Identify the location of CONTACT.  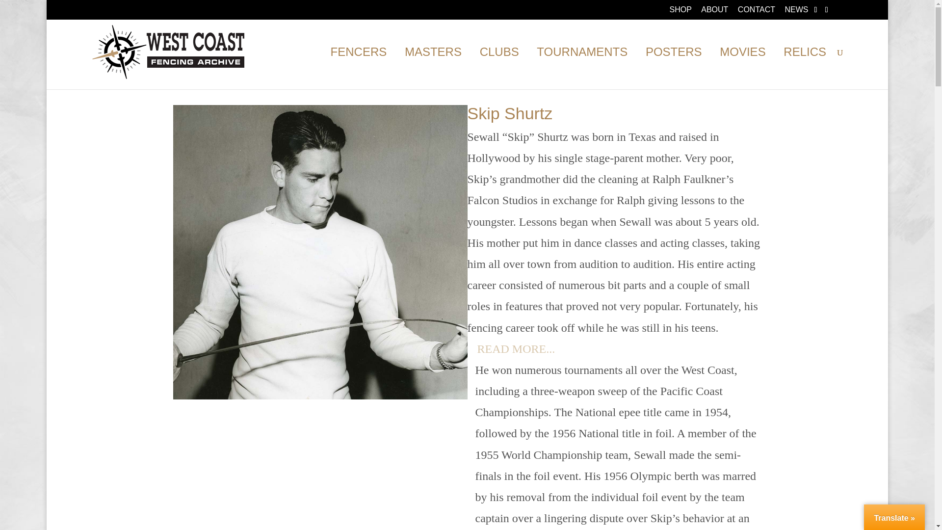
(757, 12).